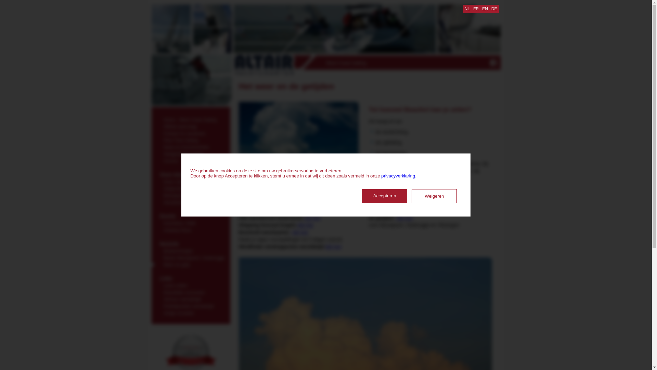  I want to click on Offerte aanvraag, so click(191, 126).